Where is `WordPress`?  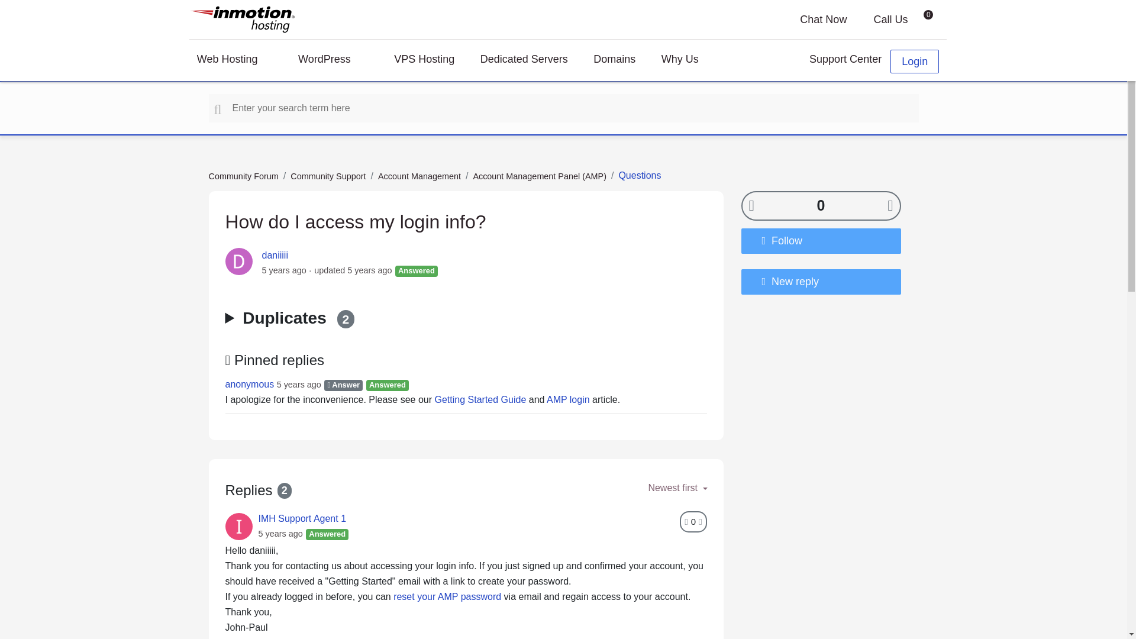 WordPress is located at coordinates (333, 61).